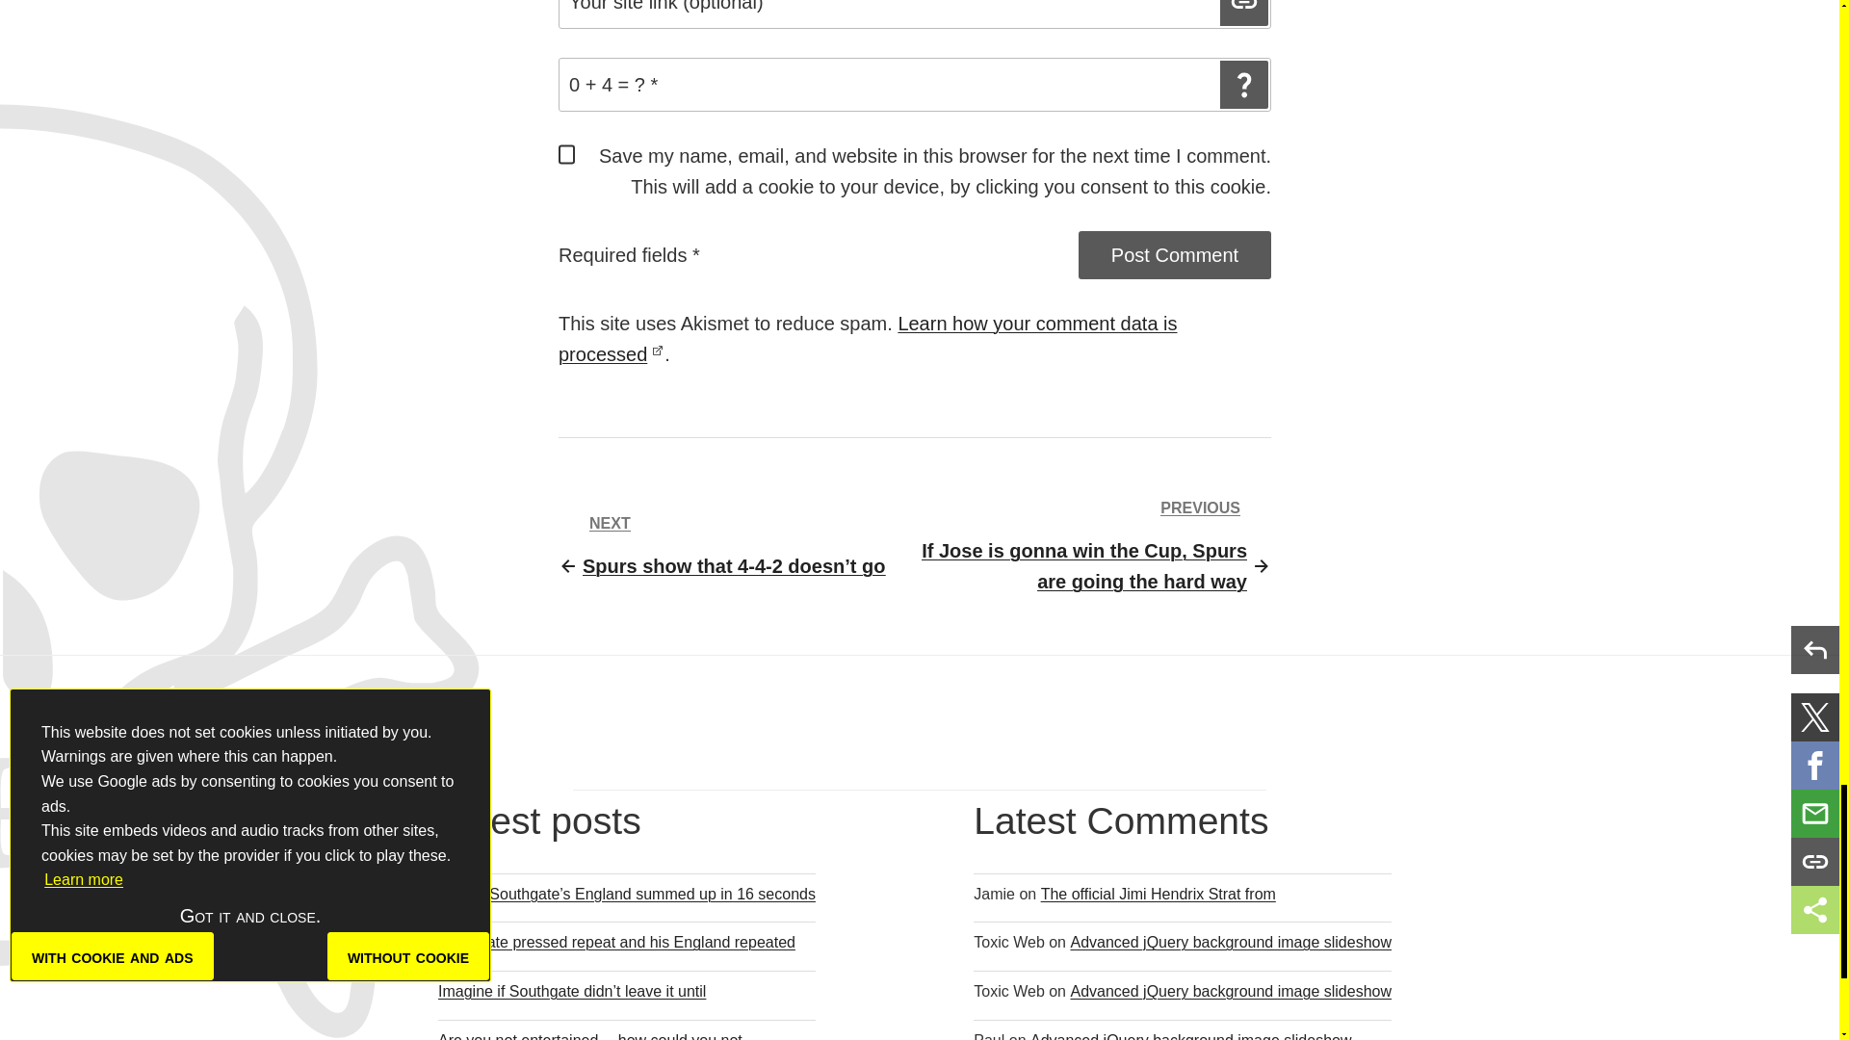 The height and width of the screenshot is (1040, 1849). I want to click on Learn how your comment data is processed, so click(868, 339).